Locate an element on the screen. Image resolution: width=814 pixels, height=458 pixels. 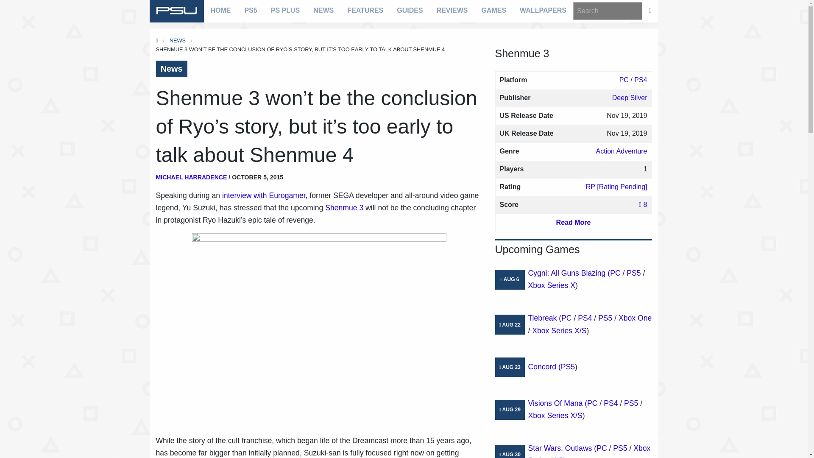
PS PLUS is located at coordinates (285, 10).